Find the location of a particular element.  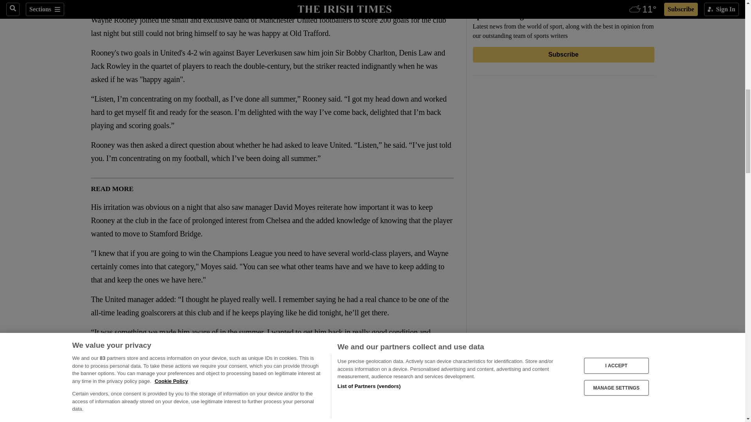

X is located at coordinates (111, 4).